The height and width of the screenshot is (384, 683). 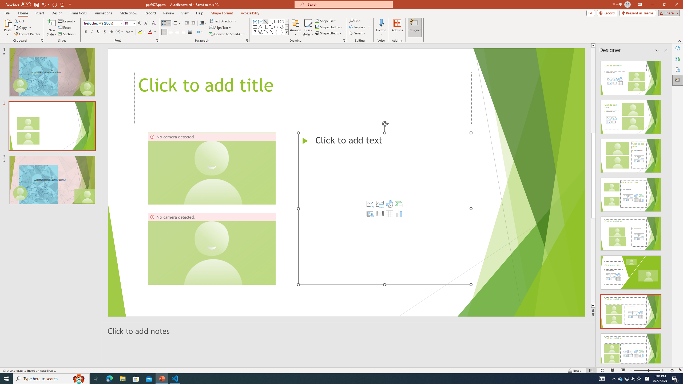 I want to click on Freeform: Scribble, so click(x=260, y=32).